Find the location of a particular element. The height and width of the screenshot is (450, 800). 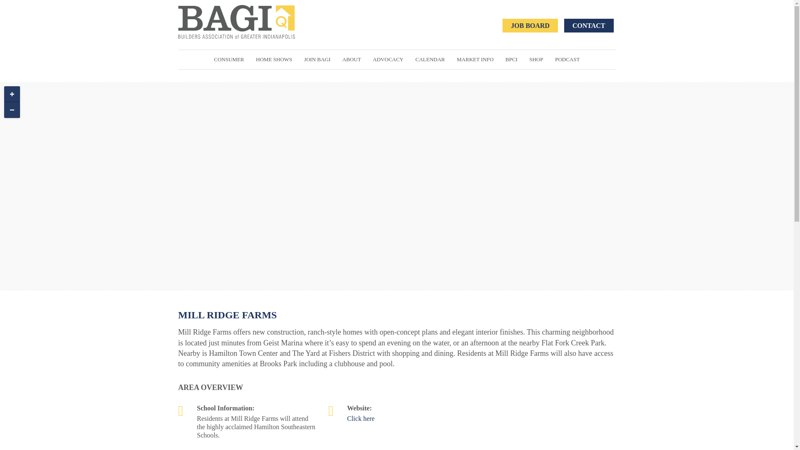

ADVOCACY is located at coordinates (388, 59).